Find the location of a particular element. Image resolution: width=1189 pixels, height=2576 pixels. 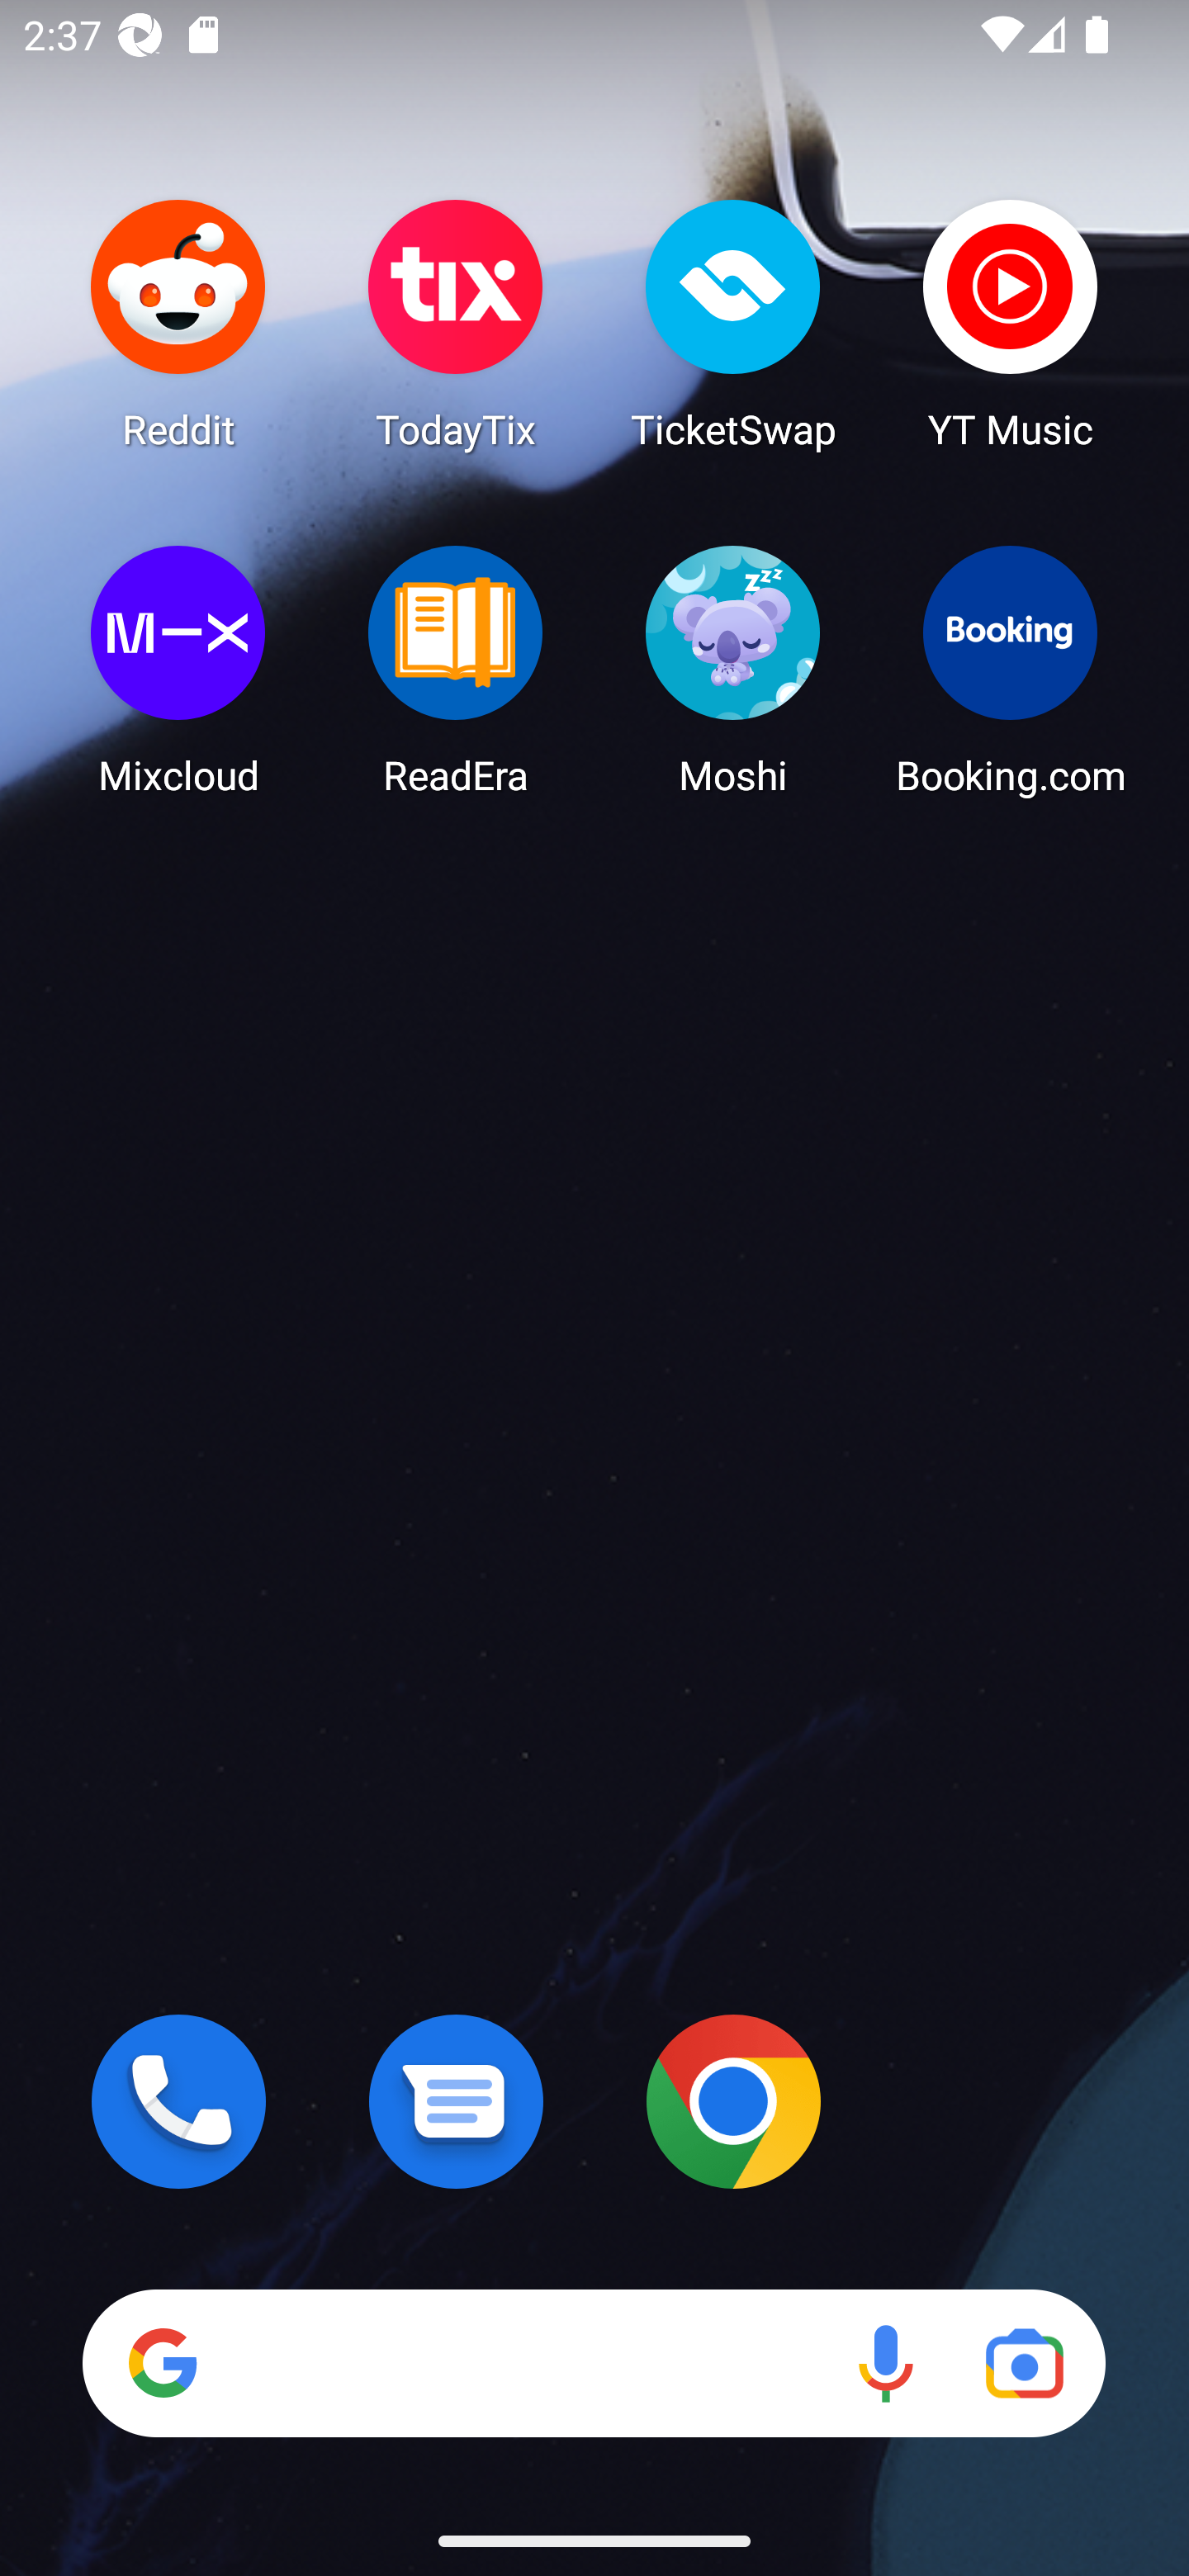

Chrome is located at coordinates (733, 2101).